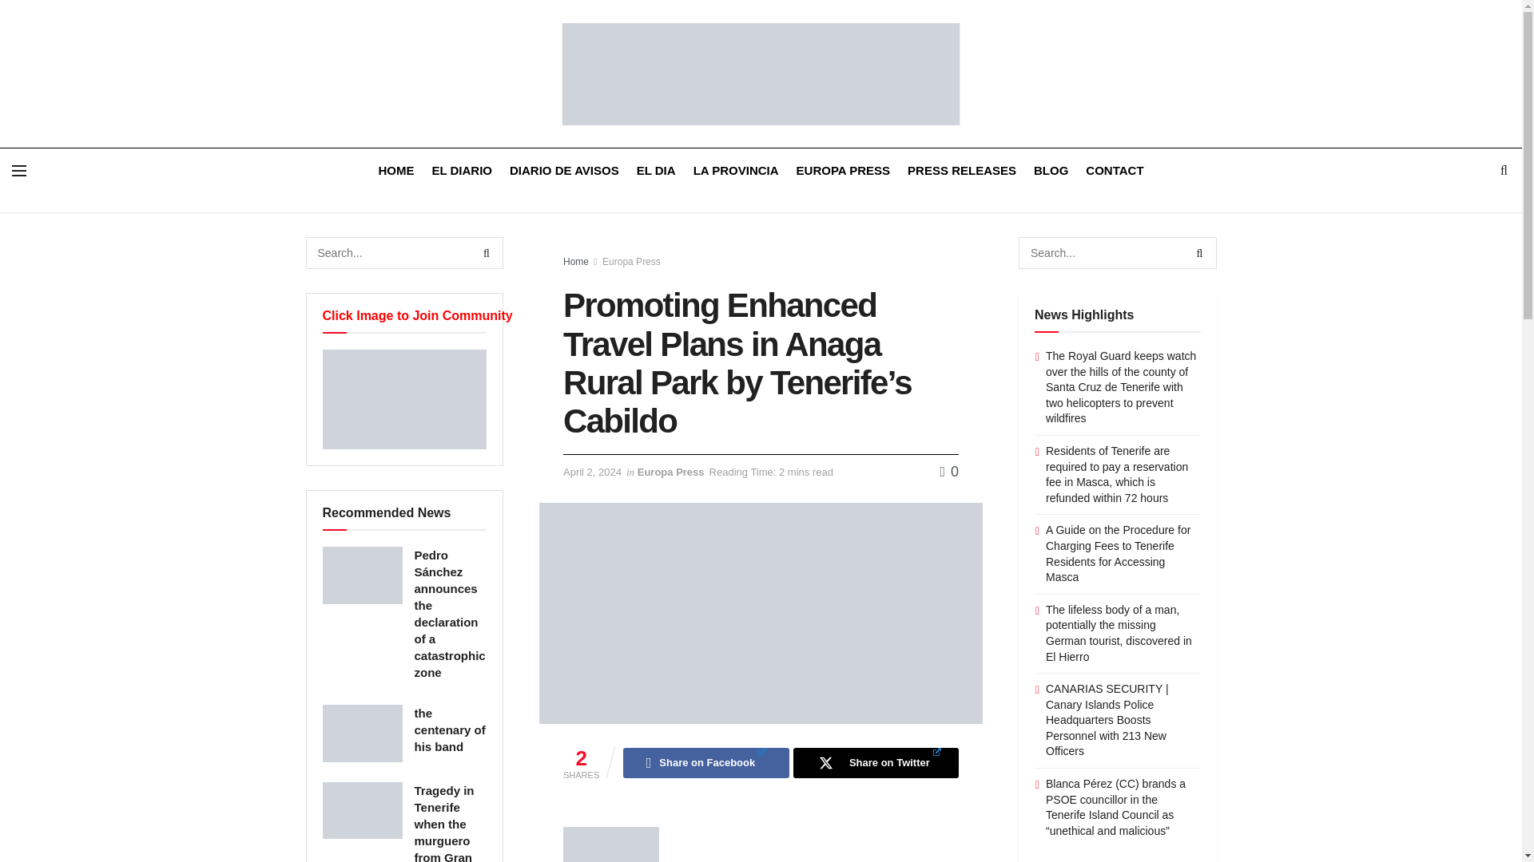  I want to click on Europa Press, so click(671, 473).